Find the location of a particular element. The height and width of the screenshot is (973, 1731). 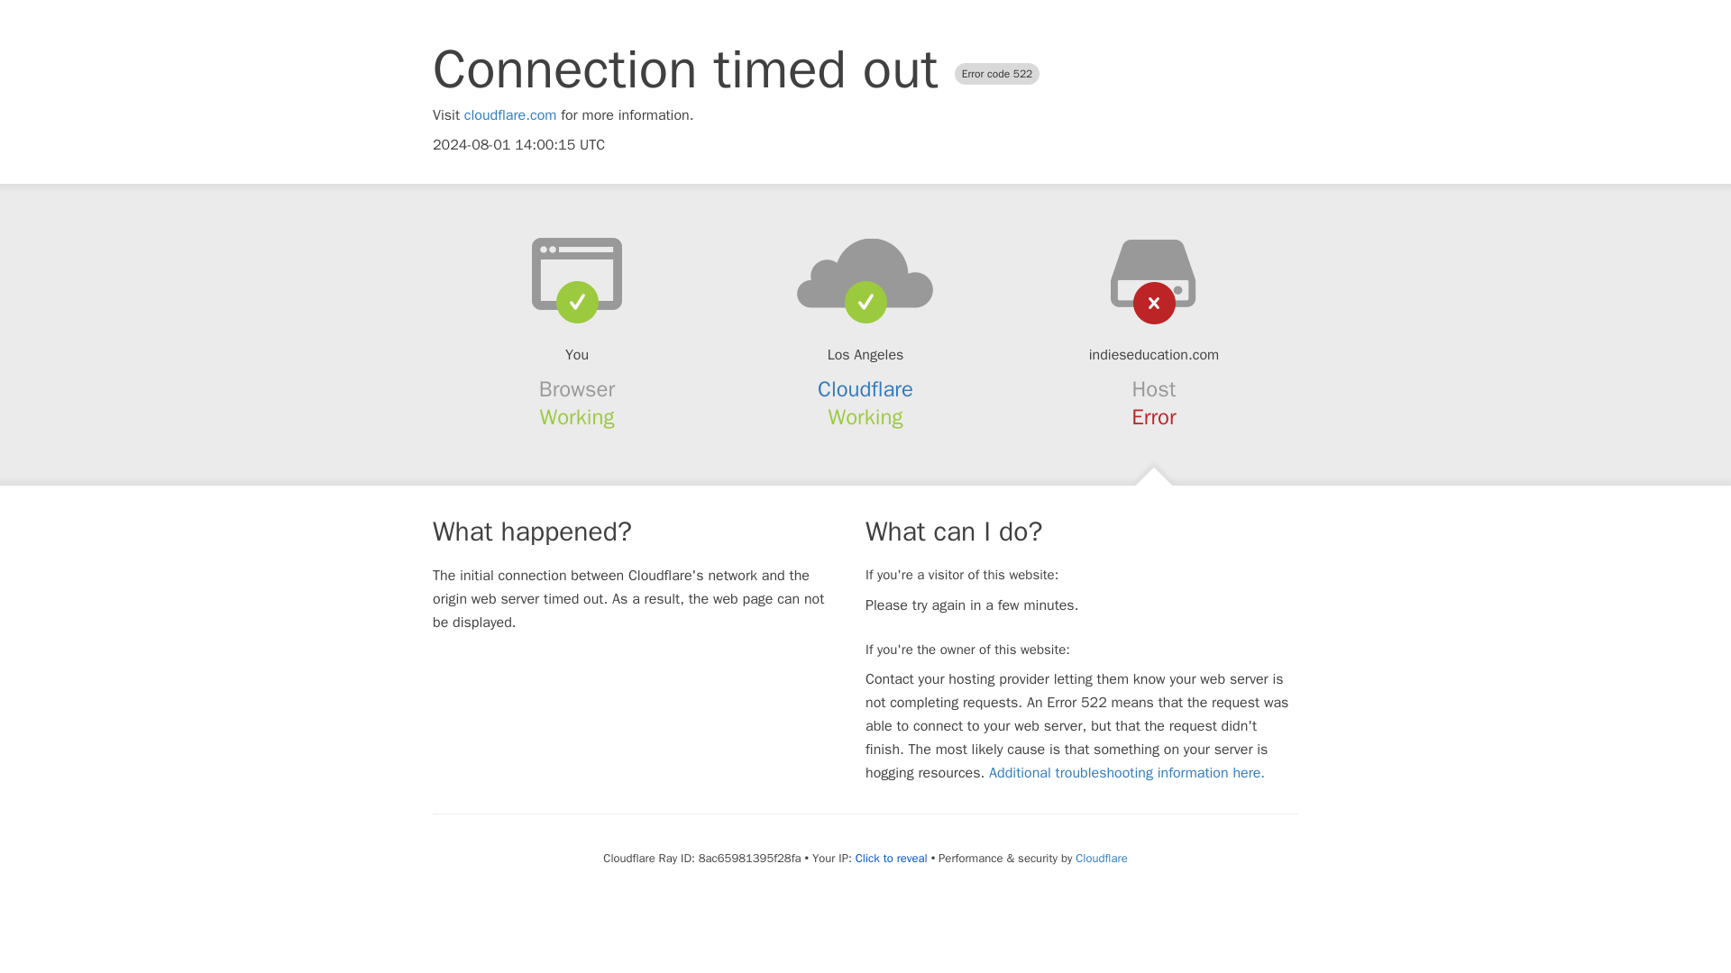

Click to reveal is located at coordinates (891, 858).